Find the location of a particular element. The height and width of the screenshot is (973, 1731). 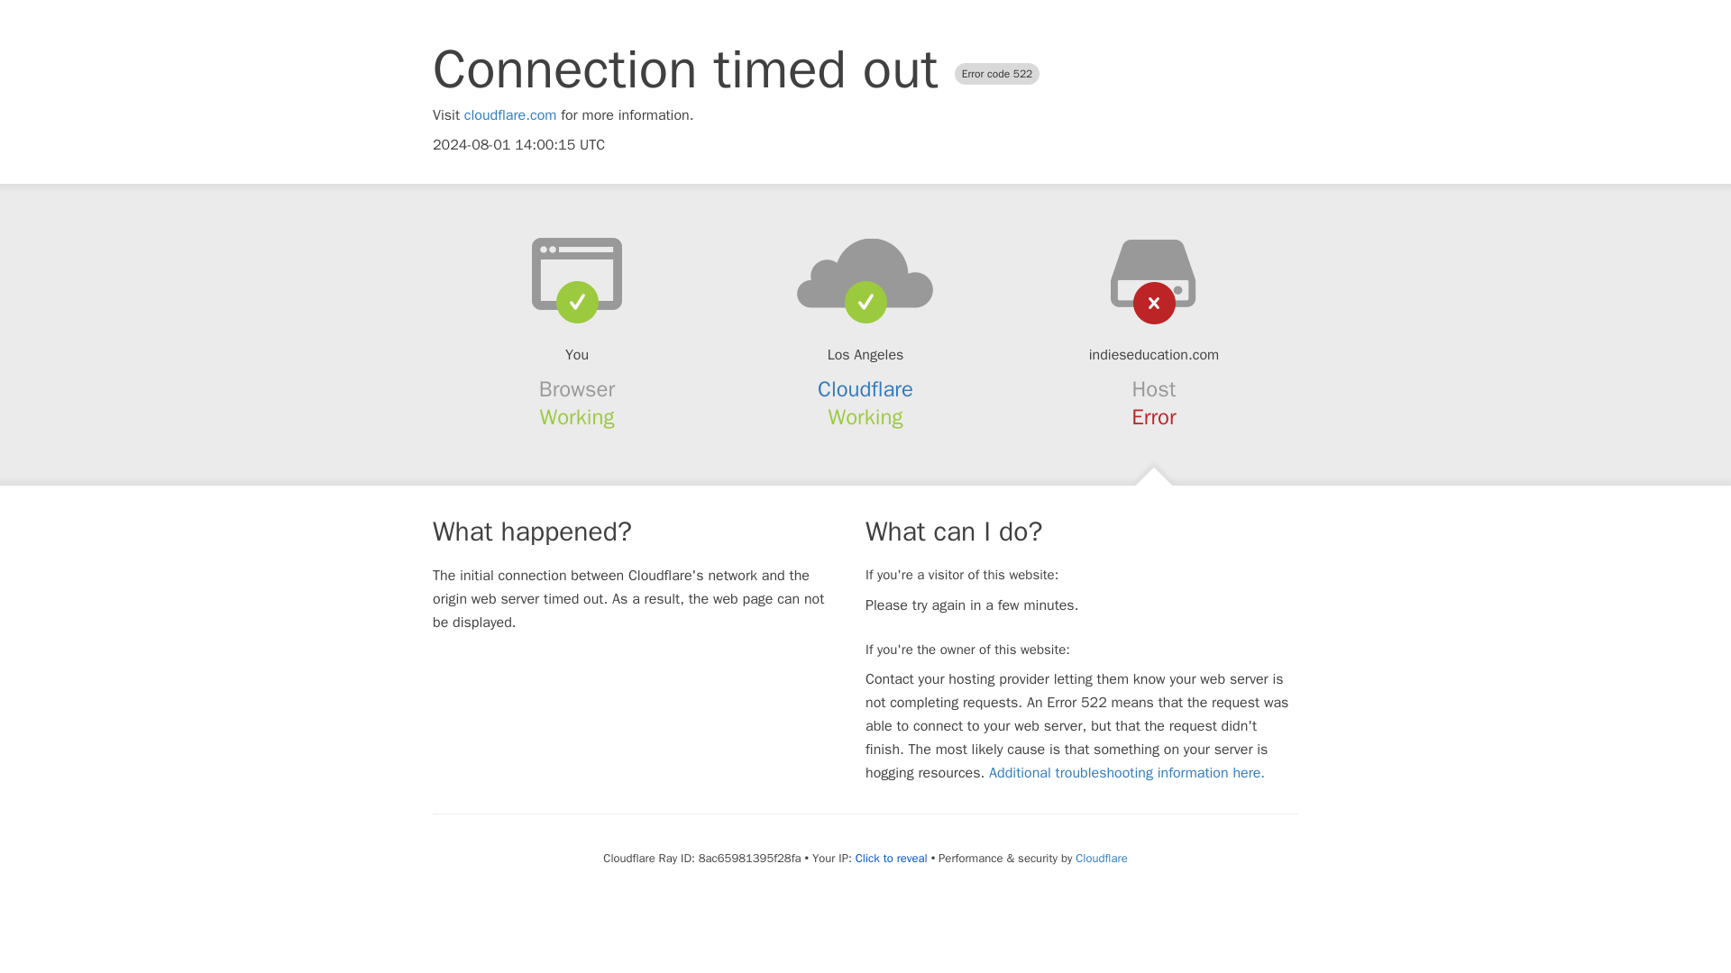

Click to reveal is located at coordinates (891, 858).